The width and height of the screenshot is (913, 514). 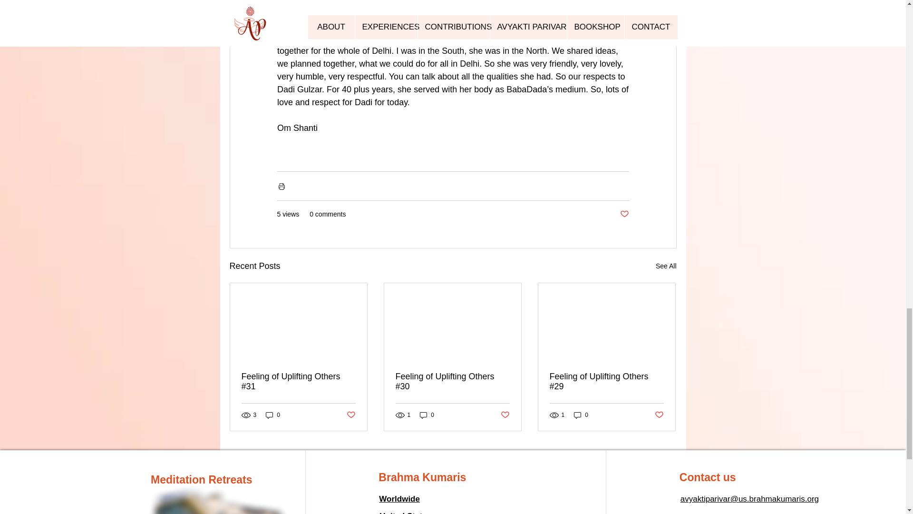 I want to click on Worldwide, so click(x=399, y=499).